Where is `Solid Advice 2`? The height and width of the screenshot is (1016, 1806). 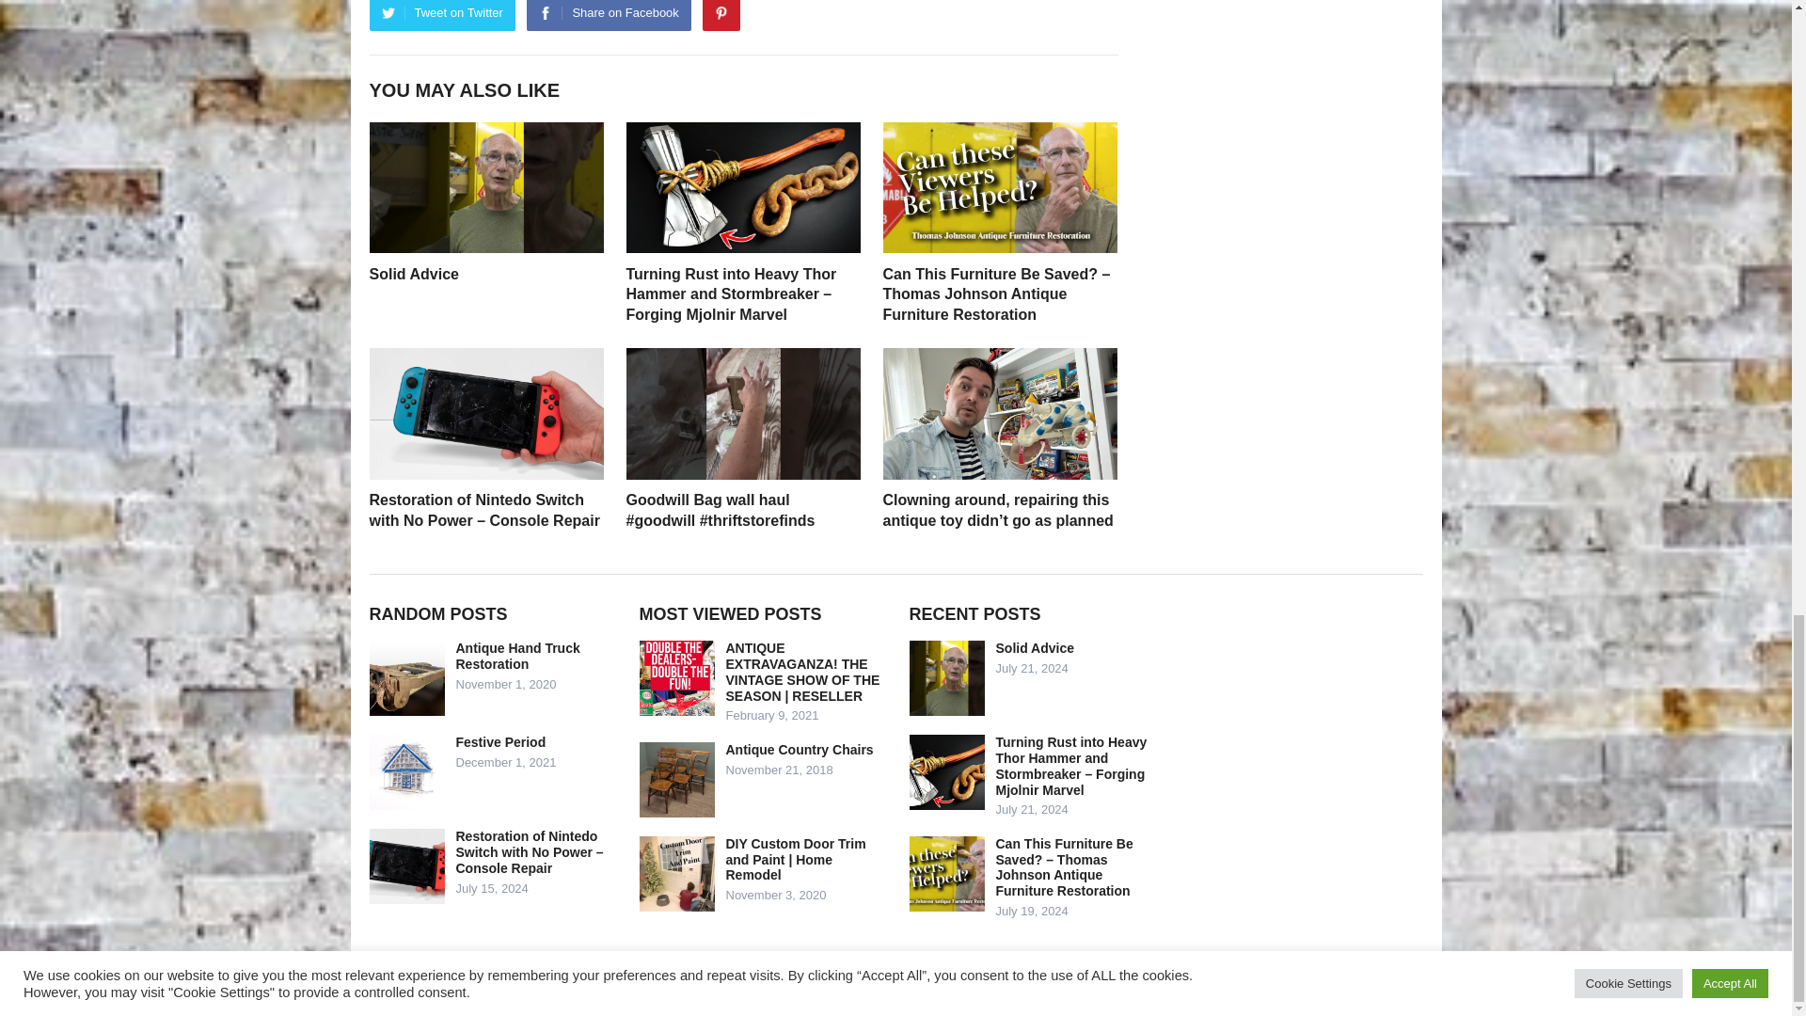 Solid Advice 2 is located at coordinates (485, 186).